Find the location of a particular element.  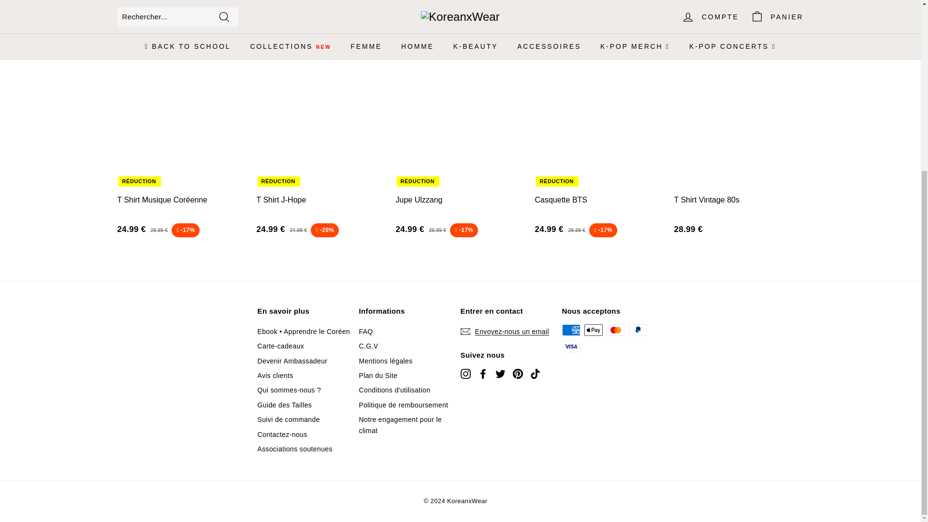

Apple Pay is located at coordinates (593, 330).